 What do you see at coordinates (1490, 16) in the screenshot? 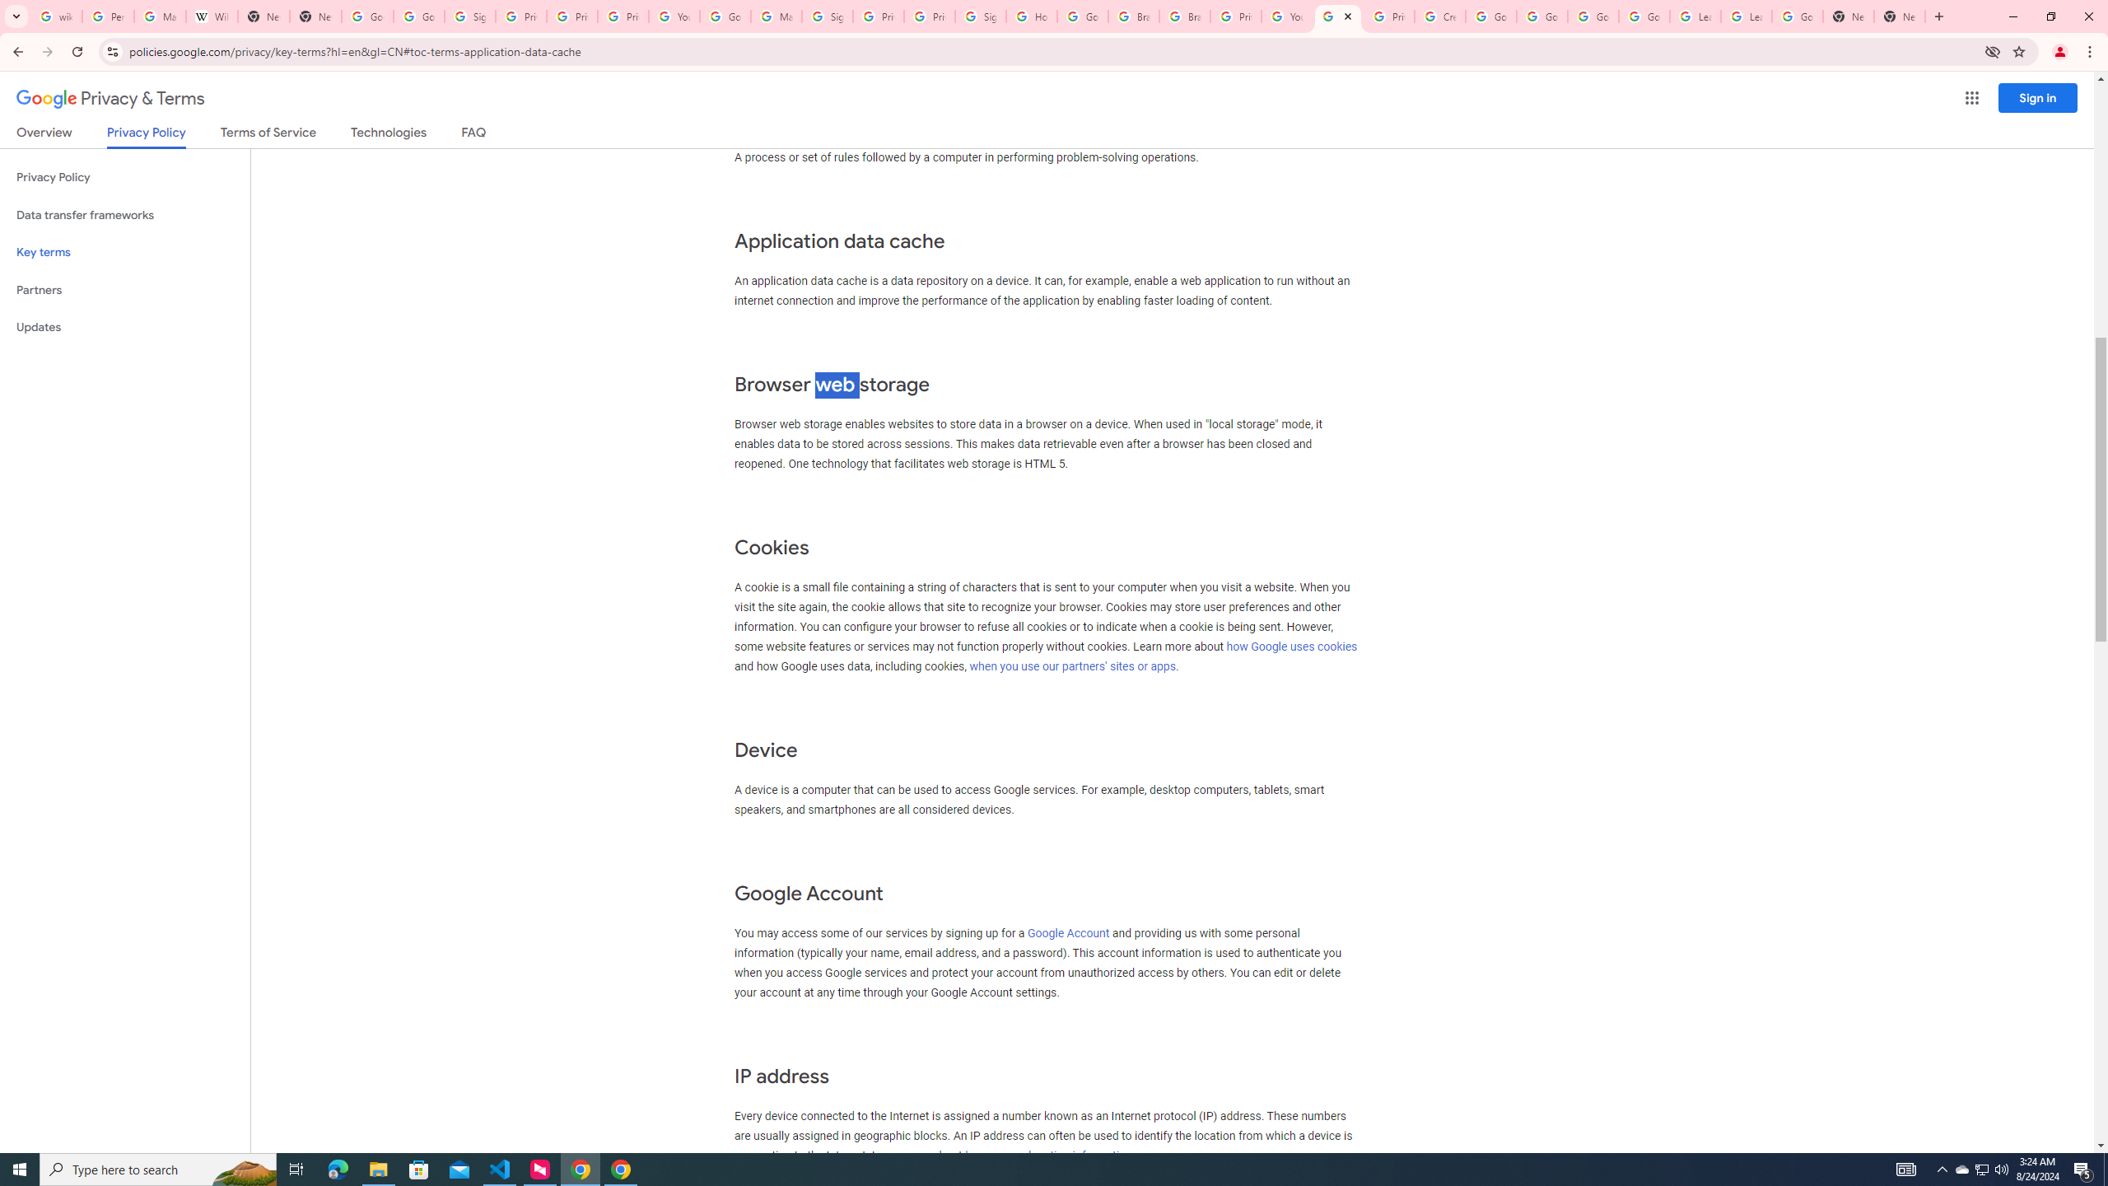
I see `Google Account Help` at bounding box center [1490, 16].